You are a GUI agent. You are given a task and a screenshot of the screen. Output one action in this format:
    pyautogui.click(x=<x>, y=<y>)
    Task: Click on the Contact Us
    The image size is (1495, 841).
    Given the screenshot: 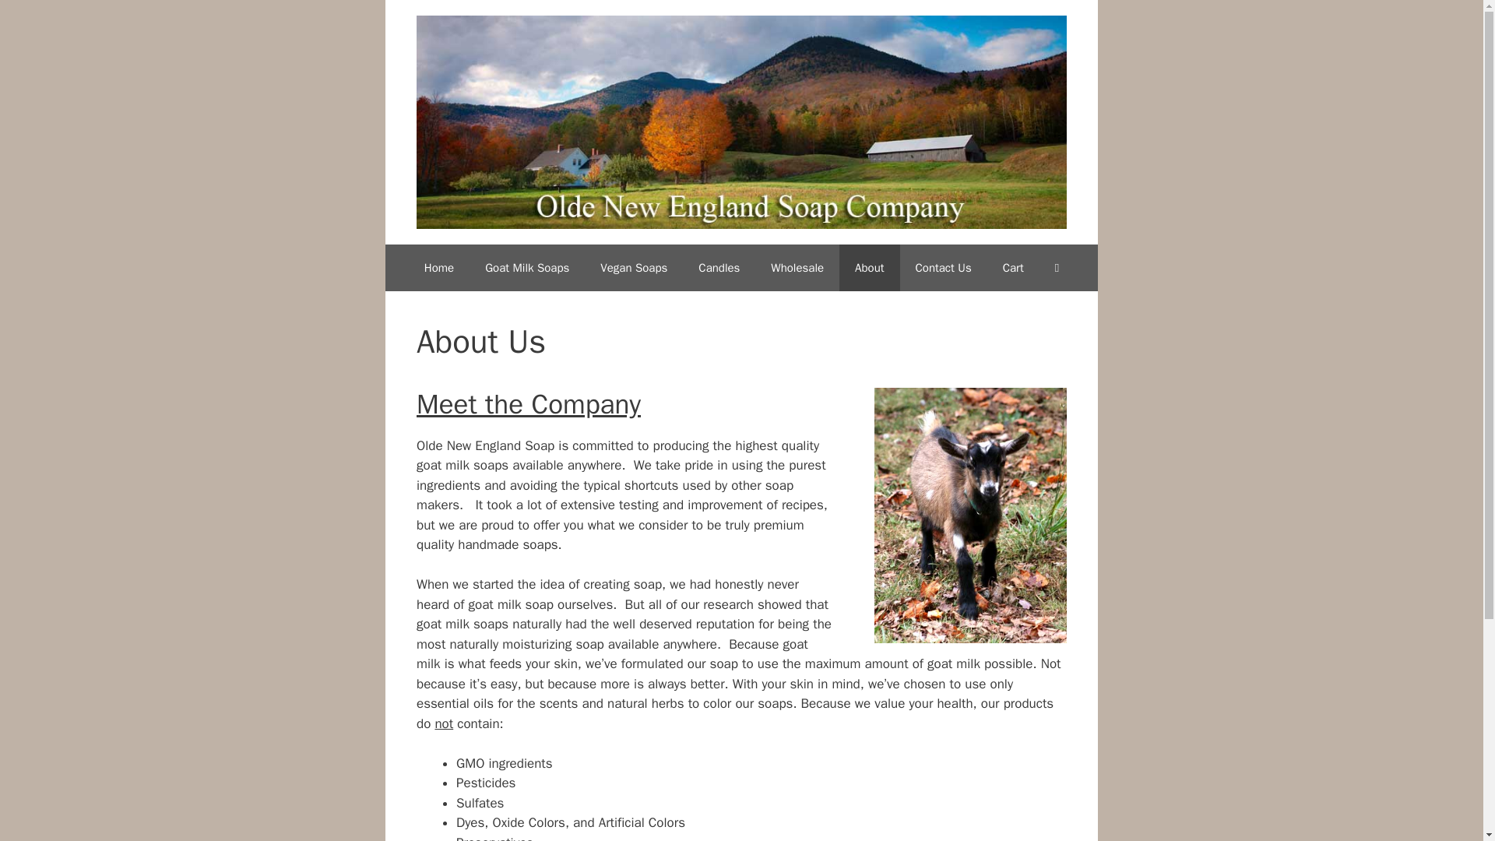 What is the action you would take?
    pyautogui.click(x=943, y=268)
    